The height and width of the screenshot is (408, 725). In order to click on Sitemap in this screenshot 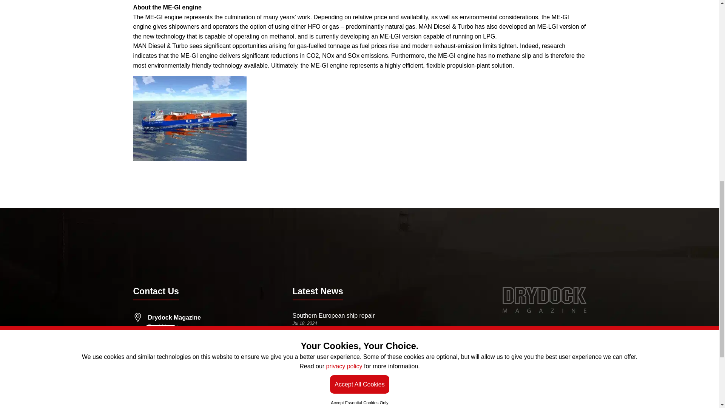, I will do `click(575, 406)`.